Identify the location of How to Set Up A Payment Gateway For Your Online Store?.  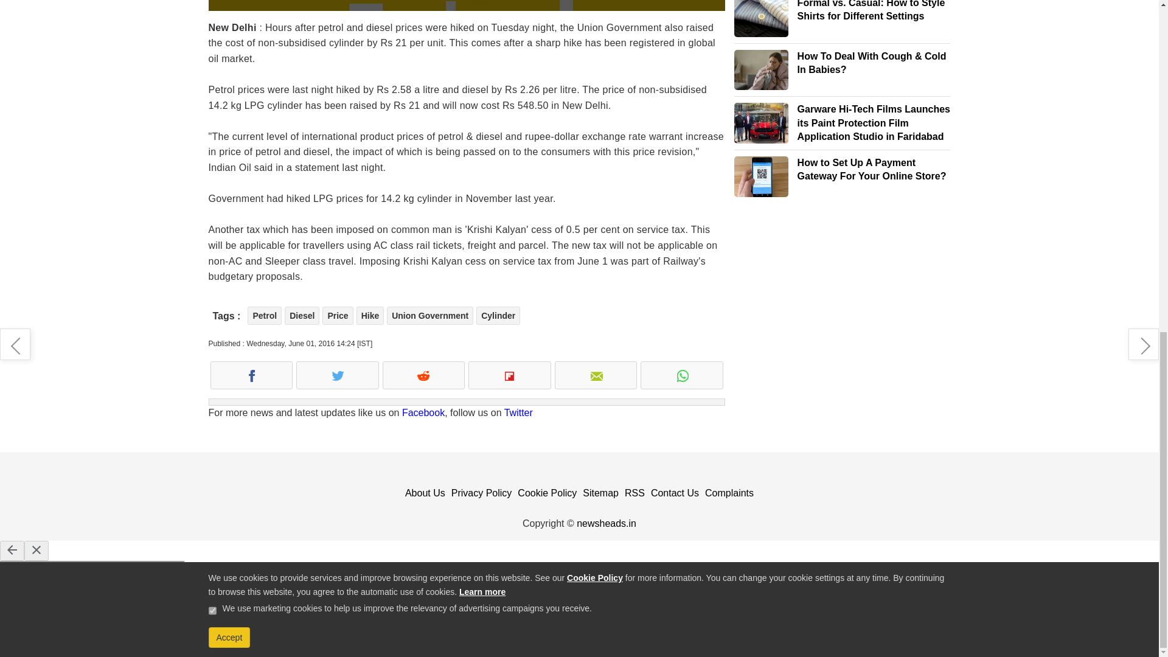
(762, 176).